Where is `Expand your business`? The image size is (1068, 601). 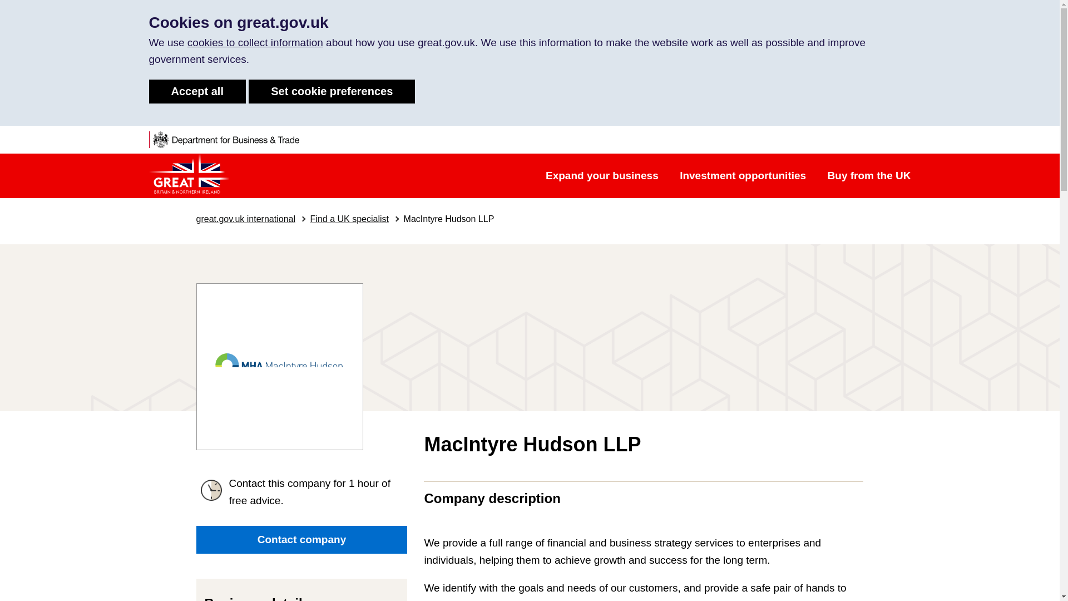 Expand your business is located at coordinates (602, 175).